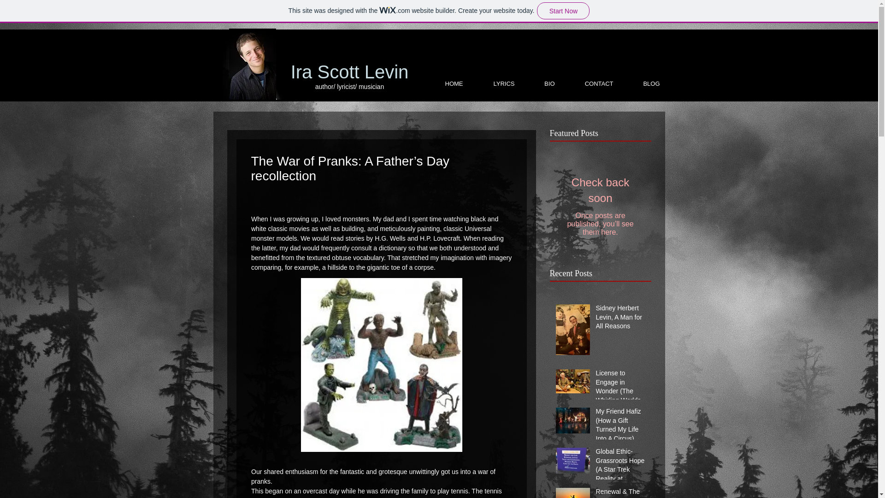 The height and width of the screenshot is (498, 885). What do you see at coordinates (494, 83) in the screenshot?
I see `LYRICS` at bounding box center [494, 83].